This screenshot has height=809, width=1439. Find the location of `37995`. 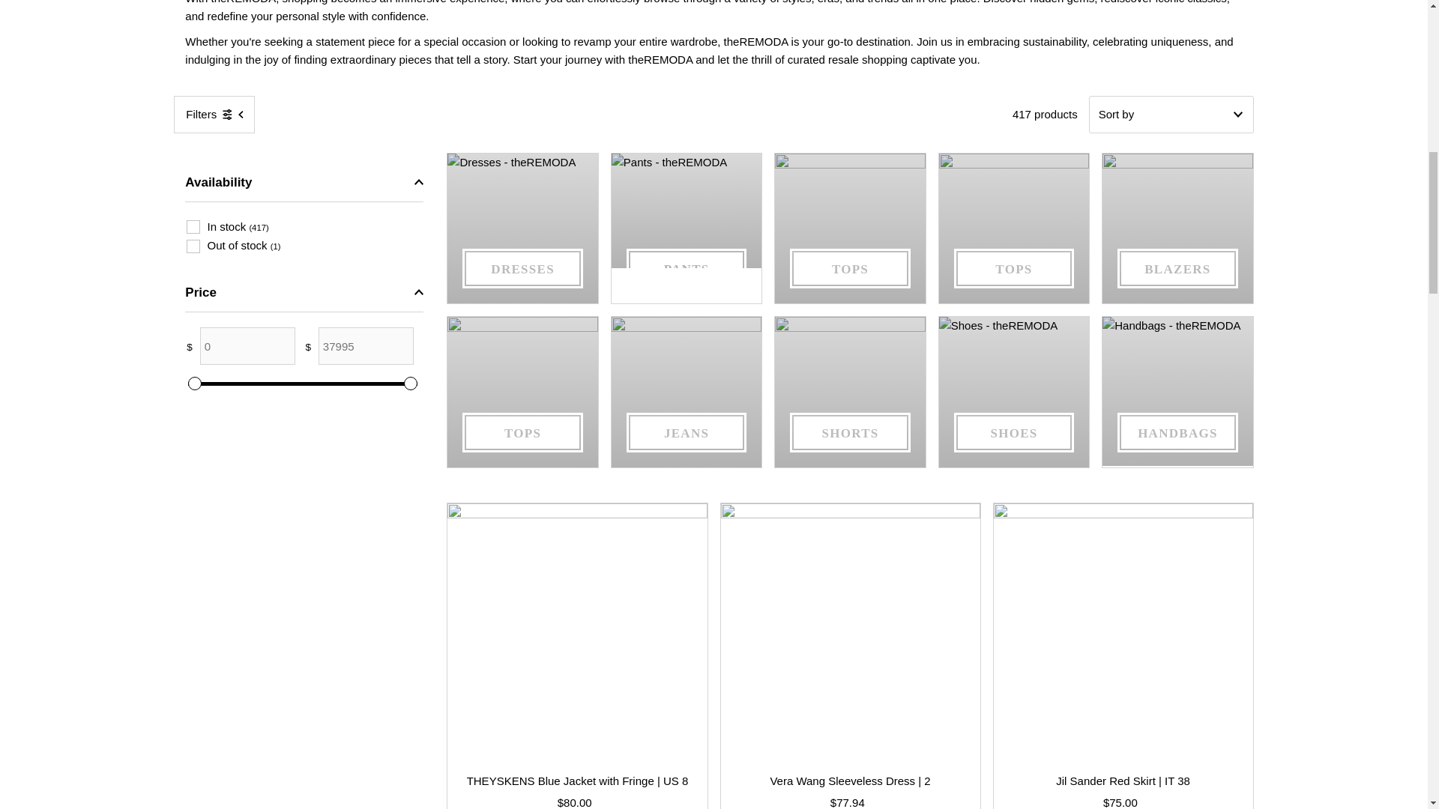

37995 is located at coordinates (303, 384).